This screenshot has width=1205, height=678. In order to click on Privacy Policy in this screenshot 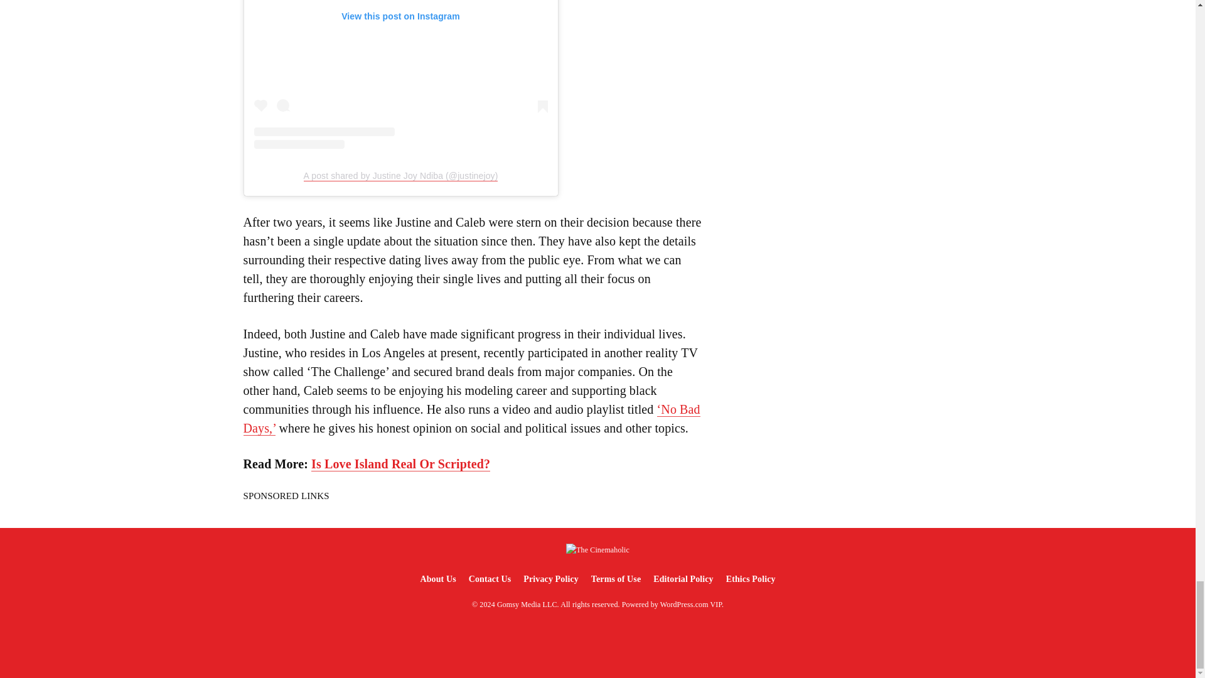, I will do `click(550, 579)`.